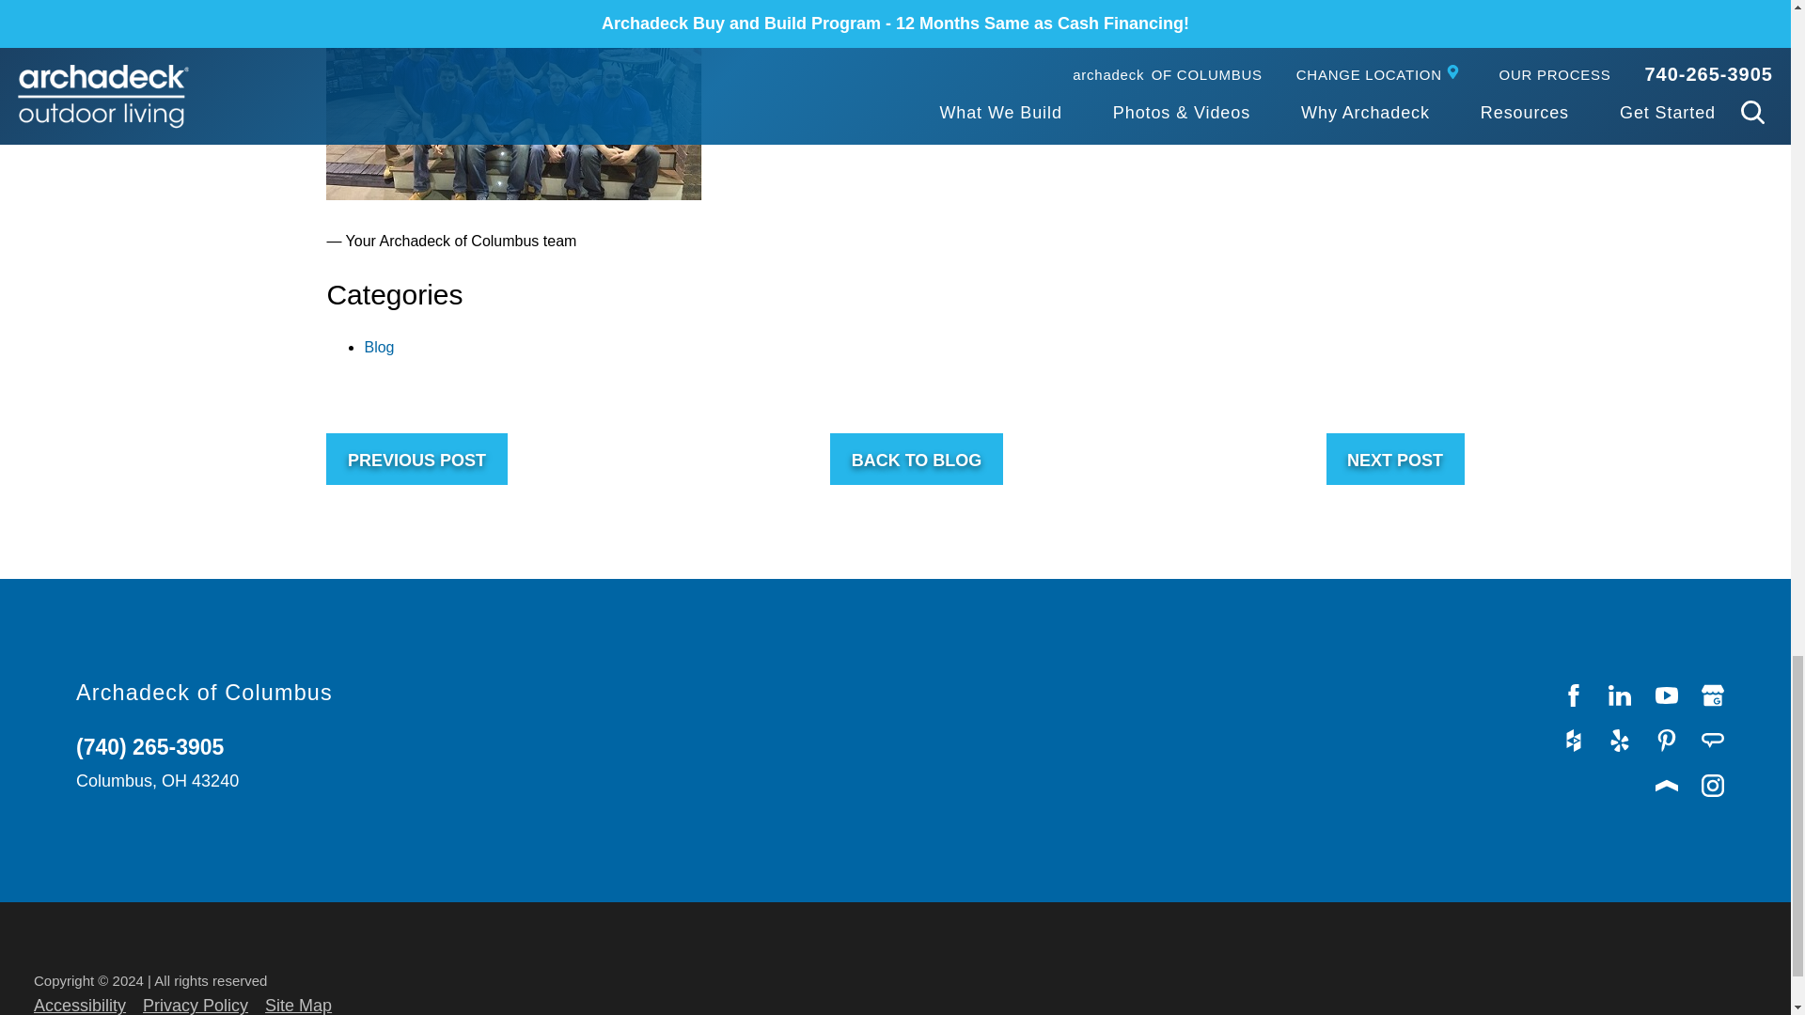 Image resolution: width=1805 pixels, height=1015 pixels. I want to click on Houzz, so click(1574, 741).